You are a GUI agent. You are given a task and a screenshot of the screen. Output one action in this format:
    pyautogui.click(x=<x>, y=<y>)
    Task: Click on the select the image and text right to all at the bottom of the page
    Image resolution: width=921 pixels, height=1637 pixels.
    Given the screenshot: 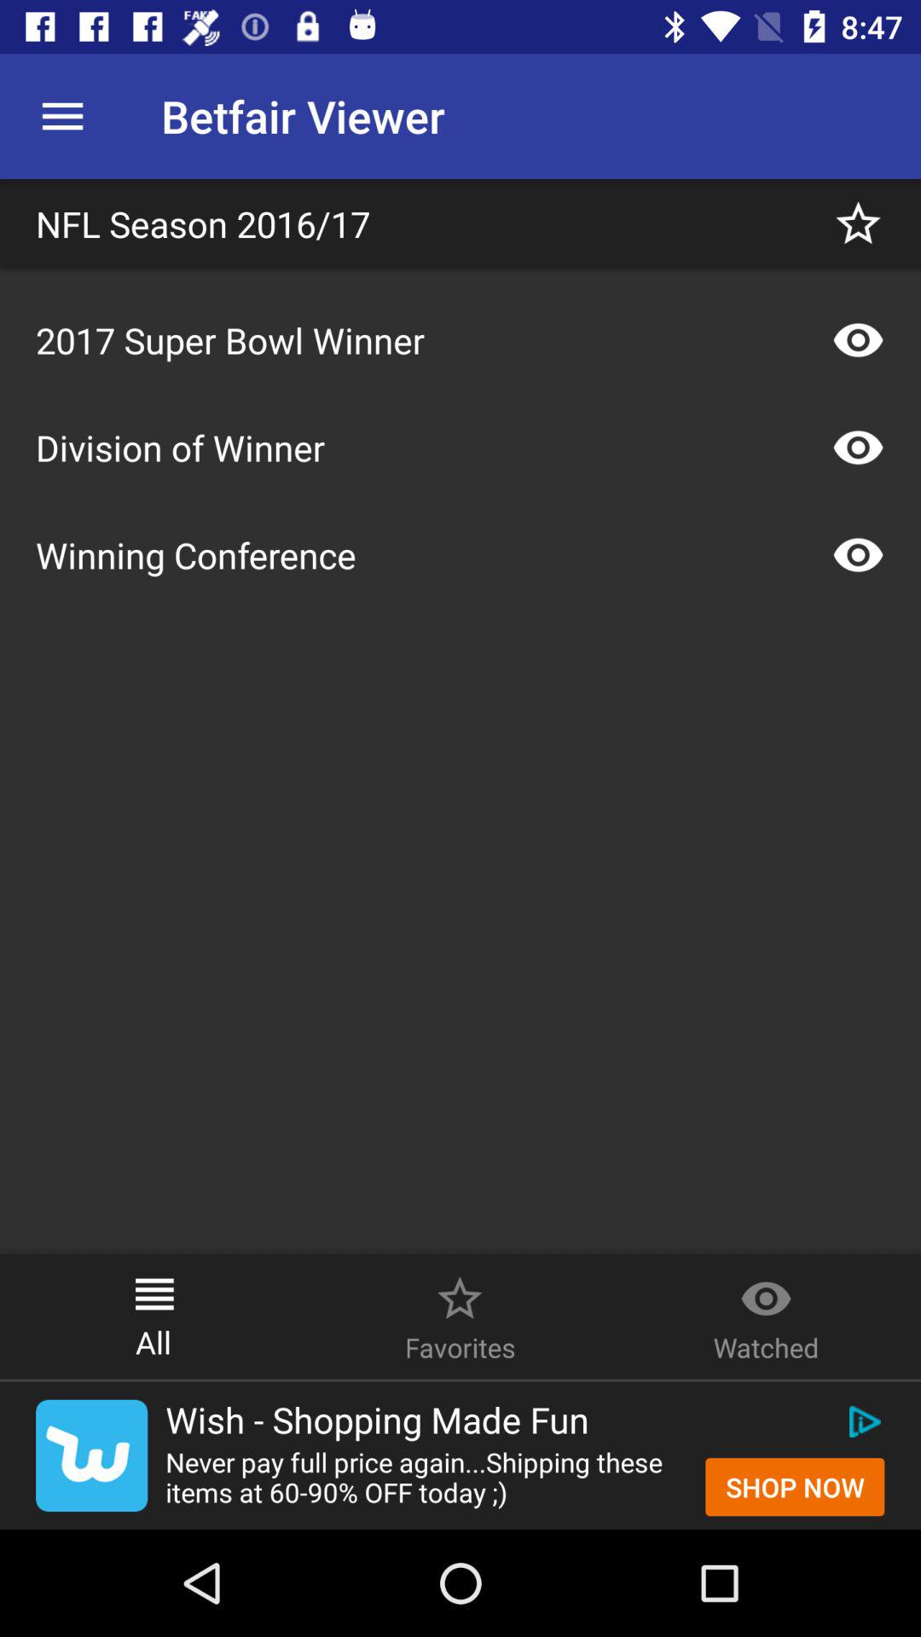 What is the action you would take?
    pyautogui.click(x=460, y=1316)
    